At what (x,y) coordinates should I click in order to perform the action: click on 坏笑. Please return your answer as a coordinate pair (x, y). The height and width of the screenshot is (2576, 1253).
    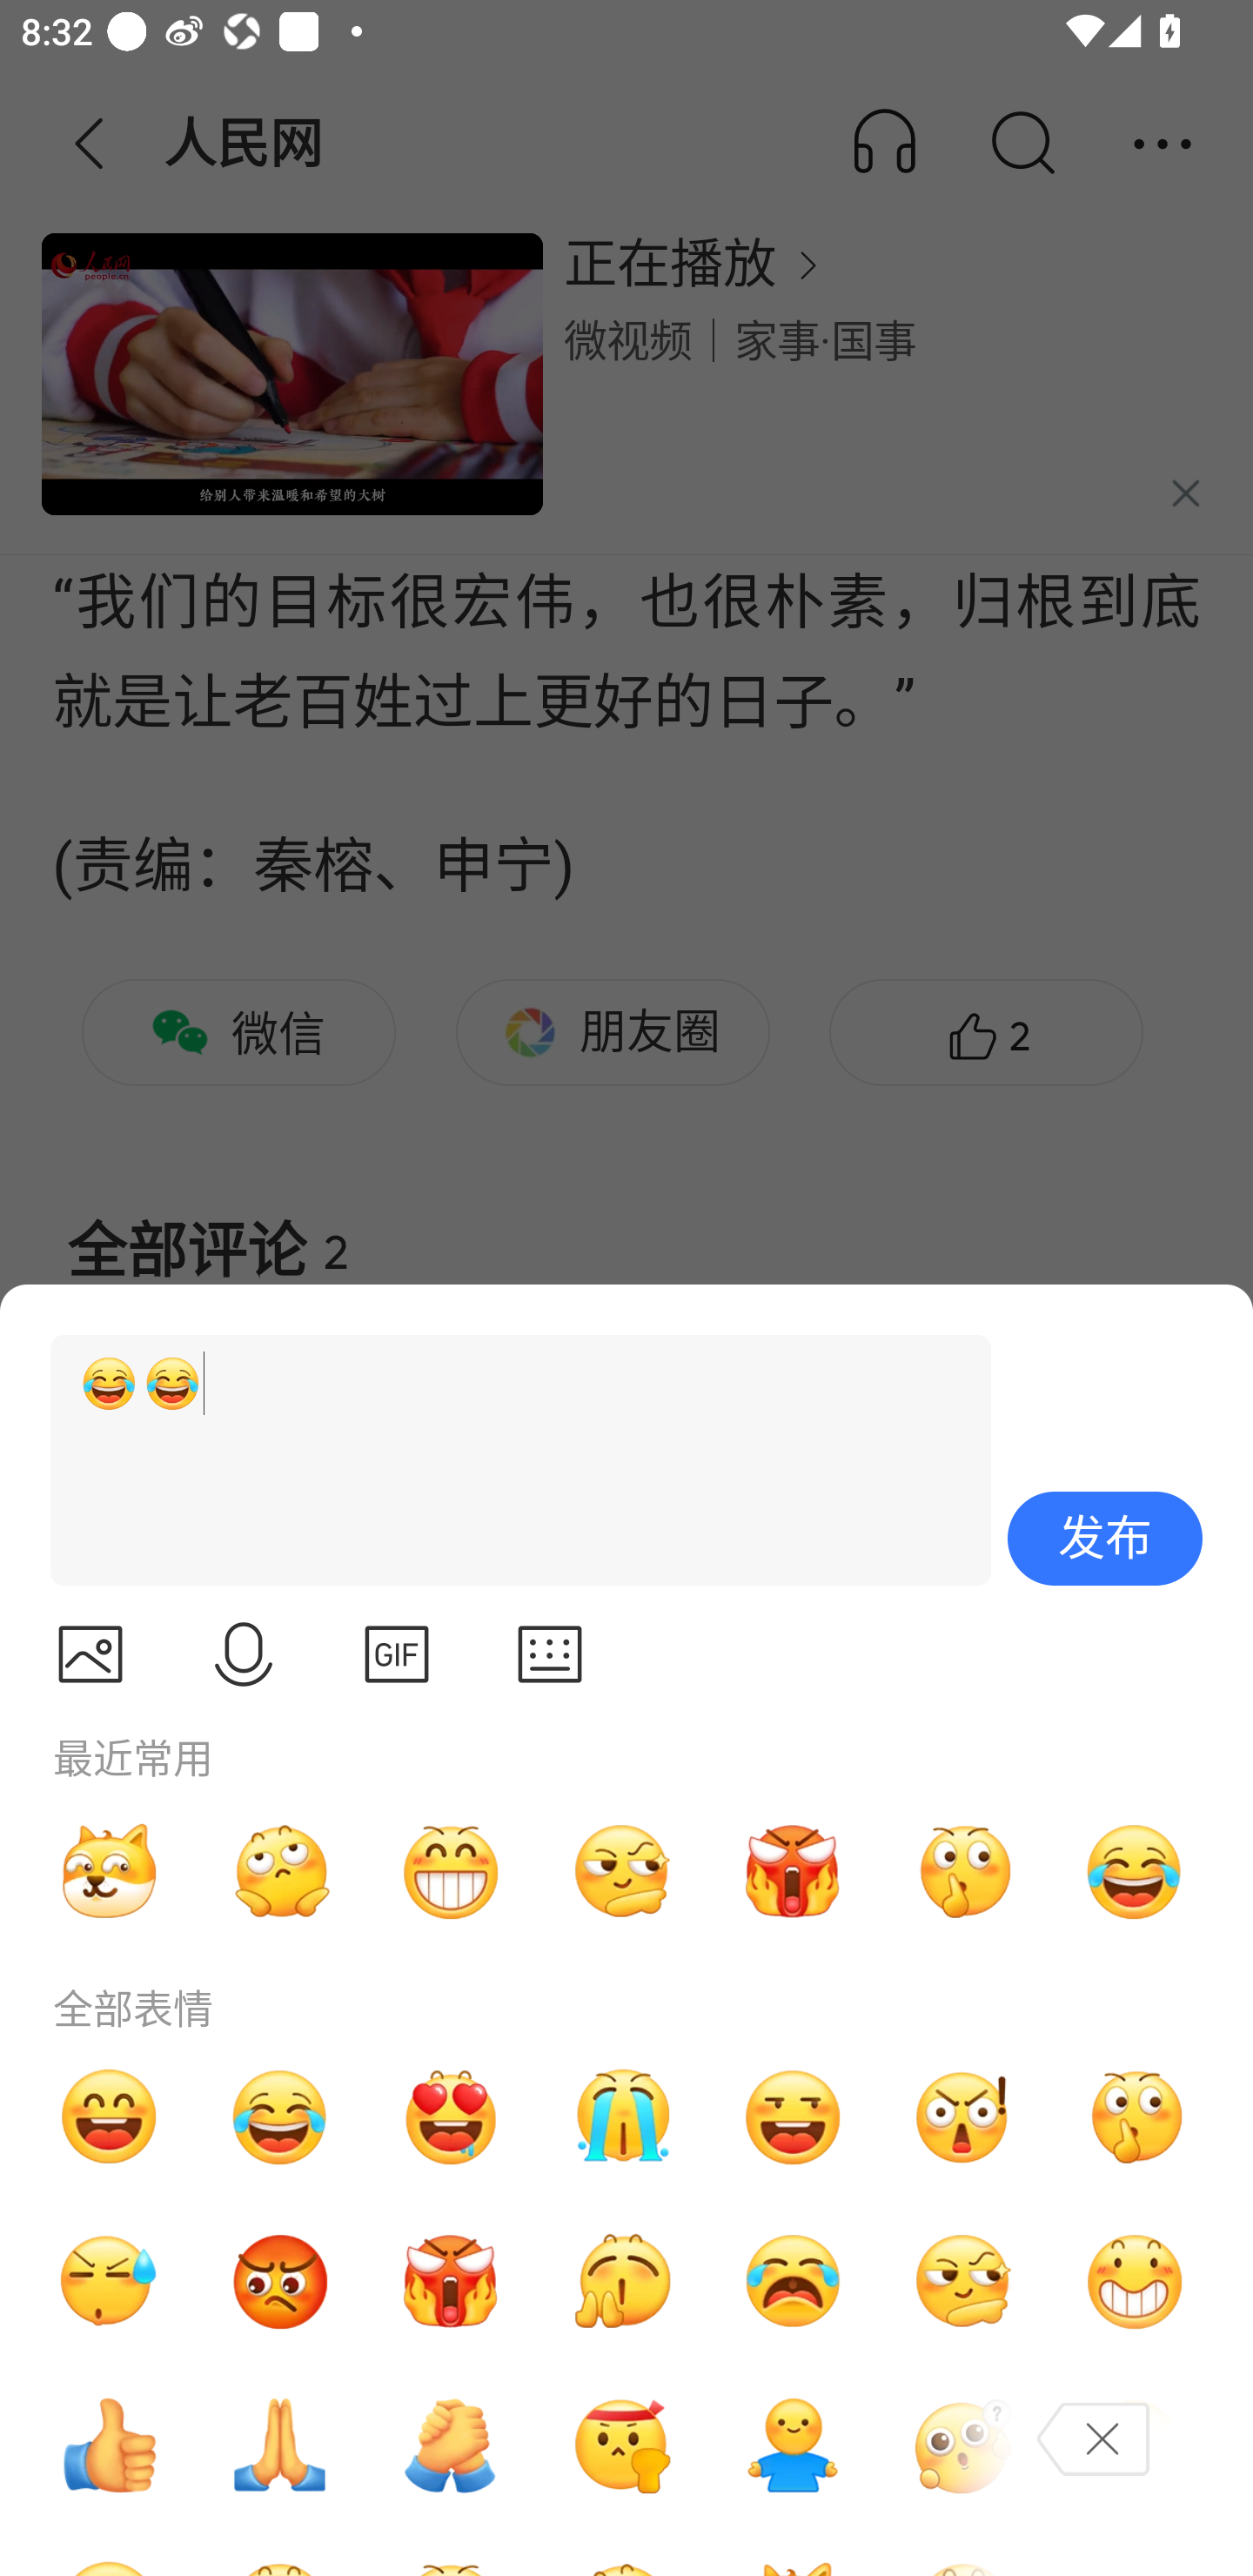
    Looking at the image, I should click on (1135, 2282).